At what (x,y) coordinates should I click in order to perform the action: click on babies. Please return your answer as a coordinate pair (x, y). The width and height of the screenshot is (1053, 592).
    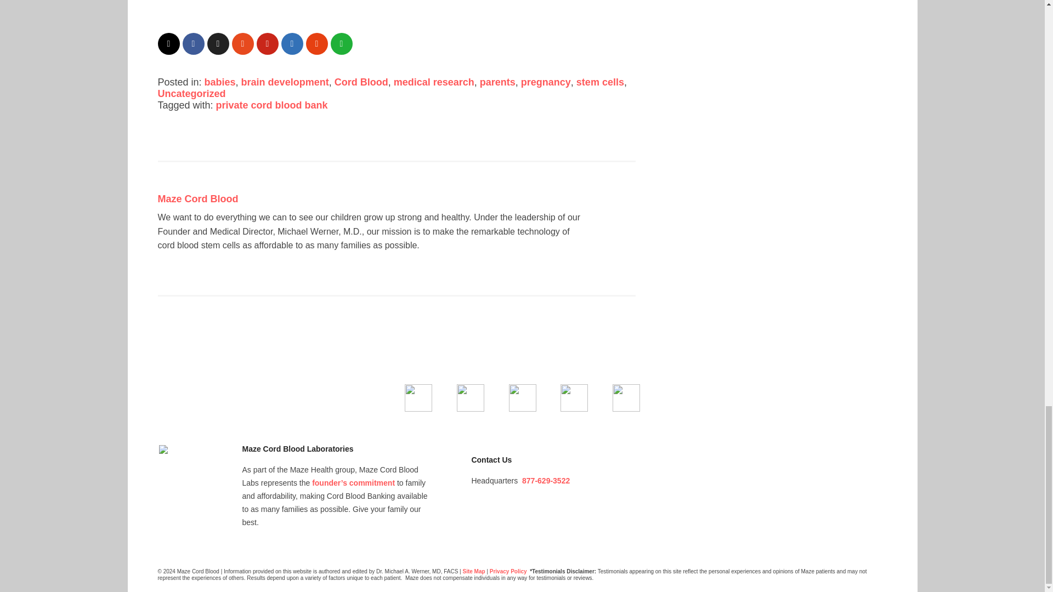
    Looking at the image, I should click on (220, 82).